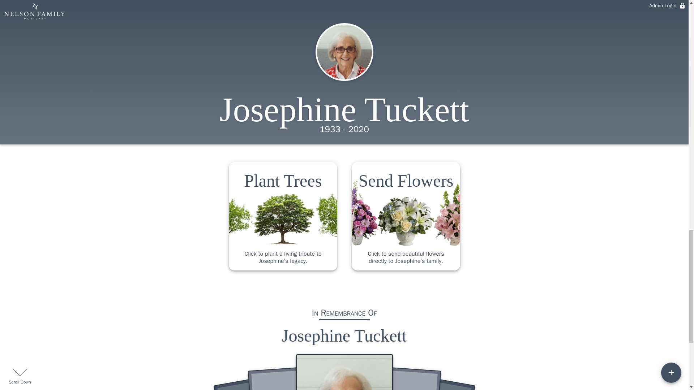 The height and width of the screenshot is (390, 694). Describe the element at coordinates (322, 20) in the screenshot. I see `Planted by Hand` at that location.